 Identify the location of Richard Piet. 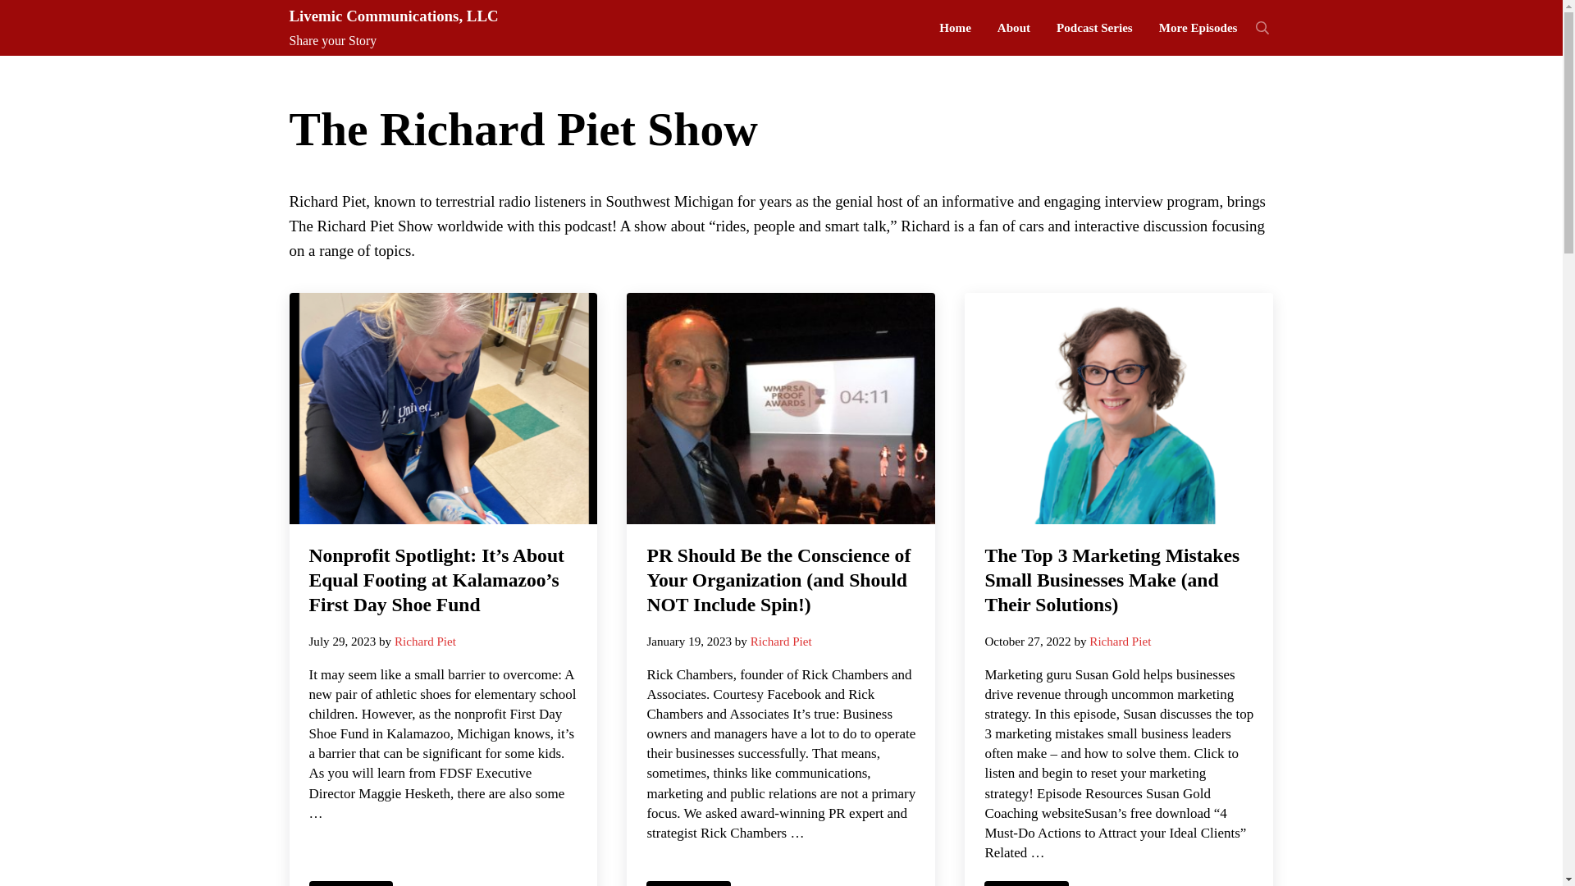
(1121, 642).